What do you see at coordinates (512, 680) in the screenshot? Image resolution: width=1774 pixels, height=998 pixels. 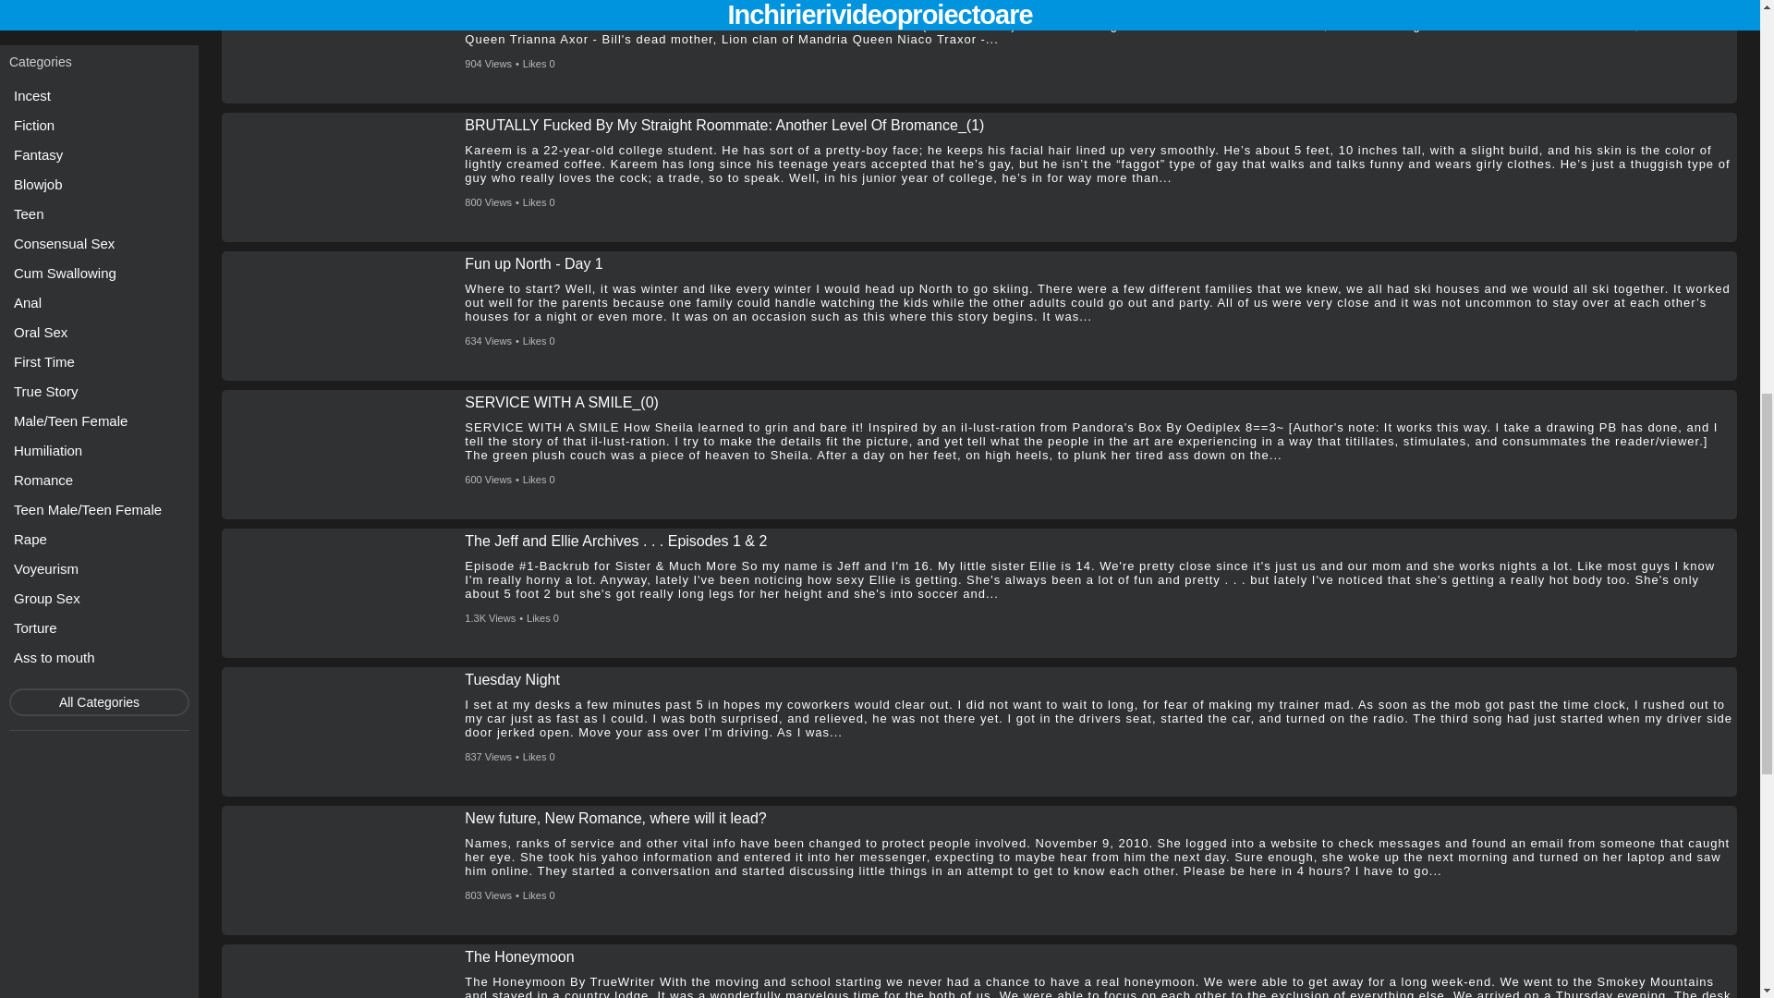 I see `Tuesday Night` at bounding box center [512, 680].